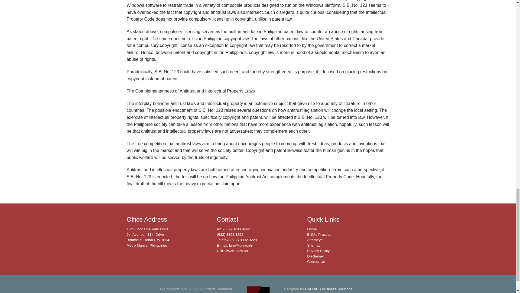 Image resolution: width=520 pixels, height=293 pixels. What do you see at coordinates (318, 251) in the screenshot?
I see `Privacy Policy` at bounding box center [318, 251].